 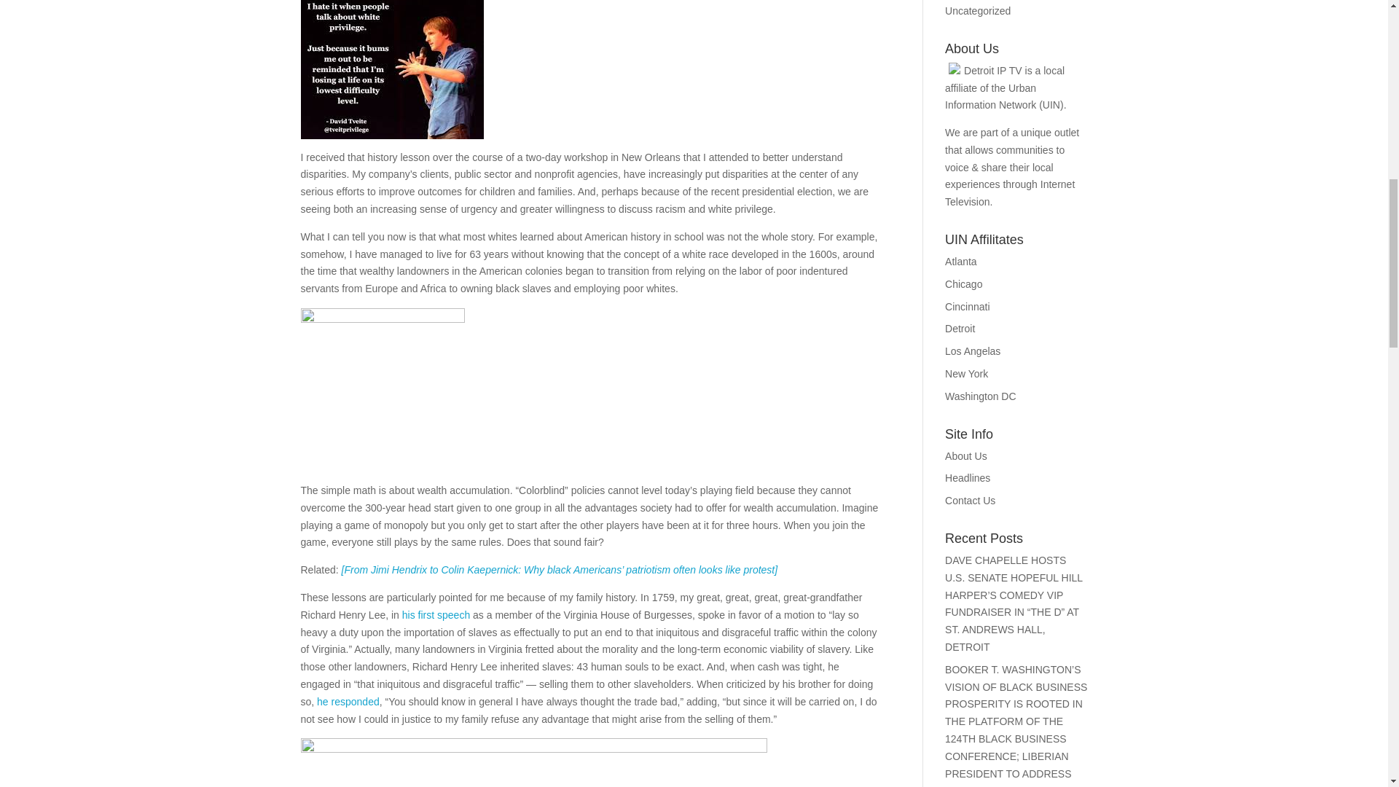 What do you see at coordinates (981, 396) in the screenshot?
I see `Washington DC` at bounding box center [981, 396].